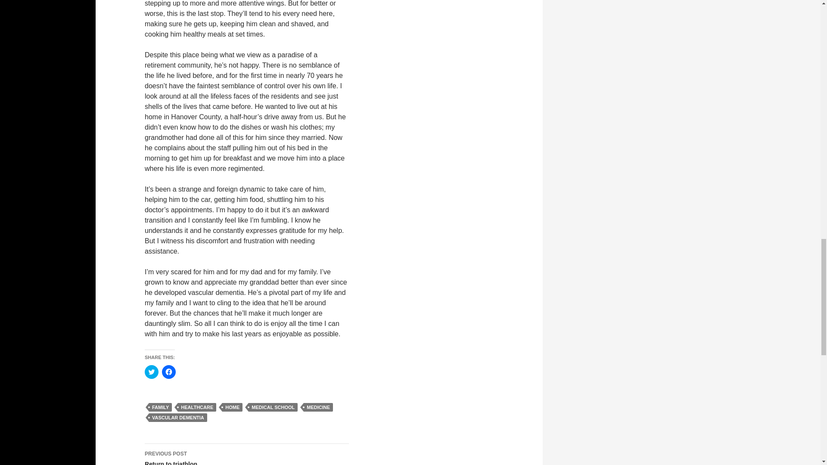  I want to click on VASCULAR DEMENTIA, so click(247, 455).